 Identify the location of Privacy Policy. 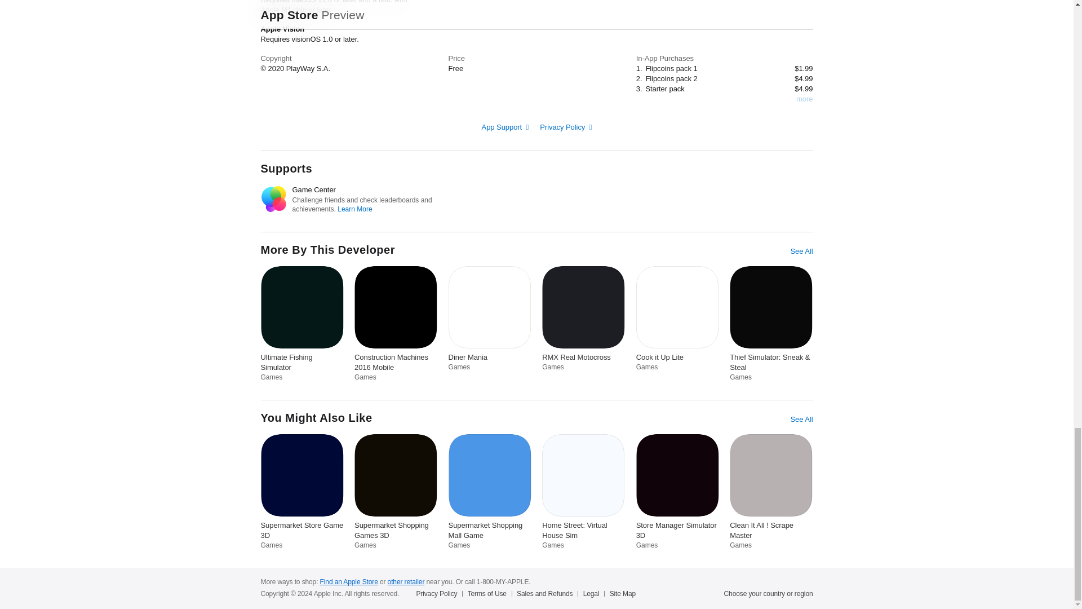
(566, 127).